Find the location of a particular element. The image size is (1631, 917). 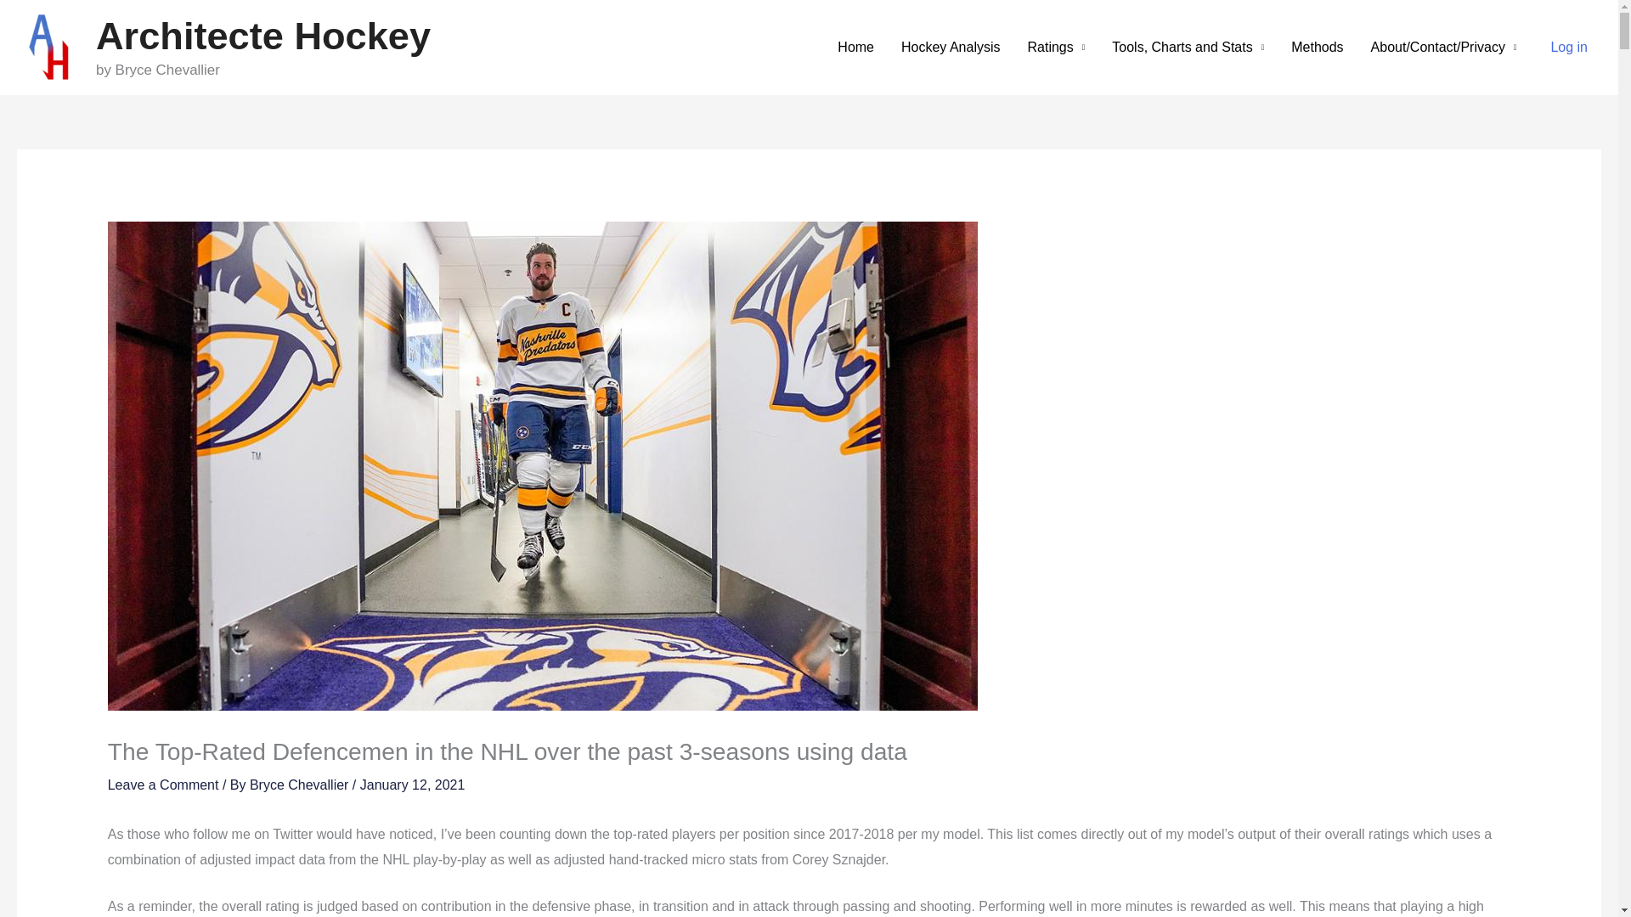

Bryce Chevallier is located at coordinates (301, 785).